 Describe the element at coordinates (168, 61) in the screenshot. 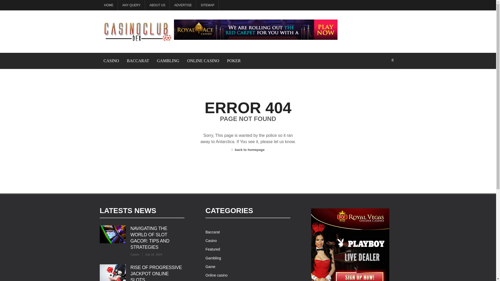

I see `GAMBLING` at that location.